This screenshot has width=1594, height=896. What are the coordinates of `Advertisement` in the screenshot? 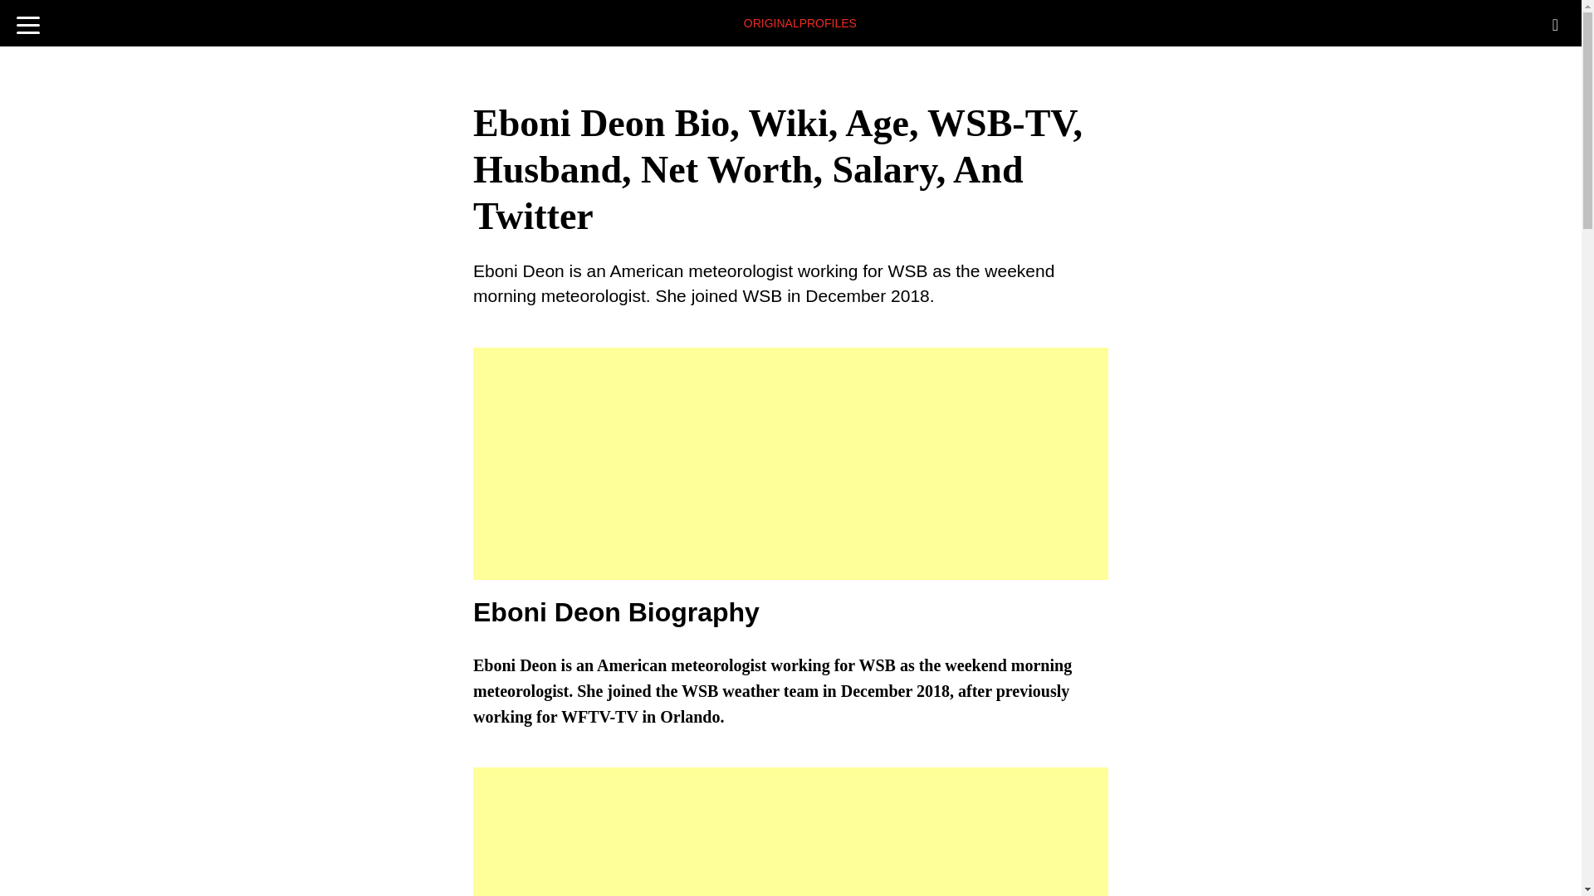 It's located at (790, 831).